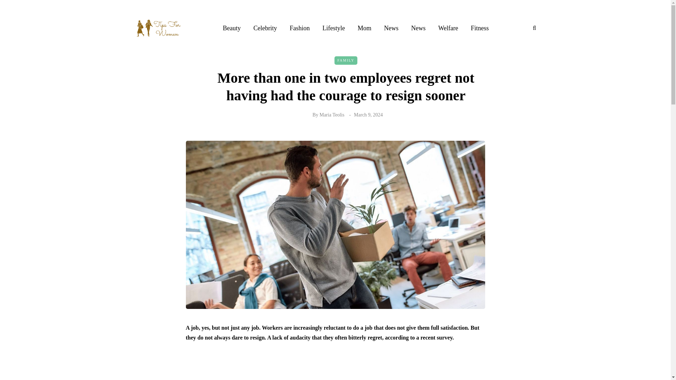 The image size is (676, 380). I want to click on Maria Teolis, so click(332, 114).